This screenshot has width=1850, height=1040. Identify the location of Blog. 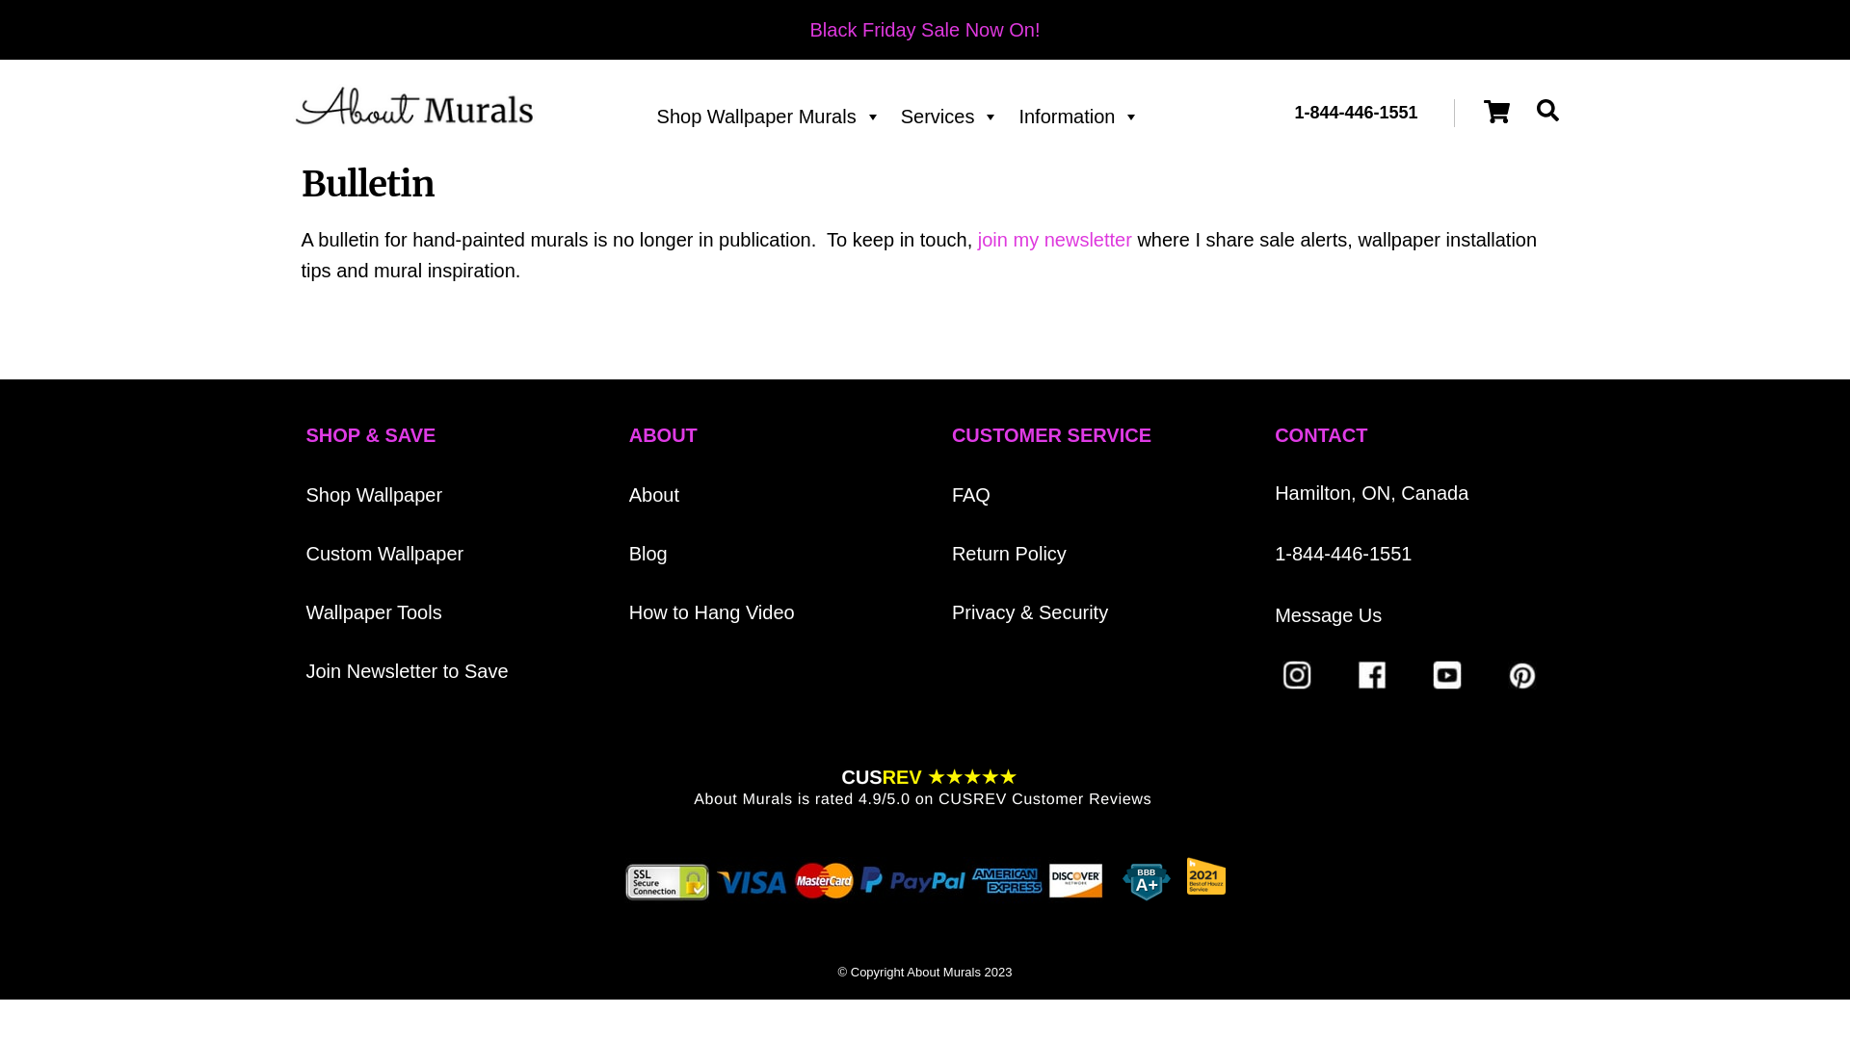
(648, 554).